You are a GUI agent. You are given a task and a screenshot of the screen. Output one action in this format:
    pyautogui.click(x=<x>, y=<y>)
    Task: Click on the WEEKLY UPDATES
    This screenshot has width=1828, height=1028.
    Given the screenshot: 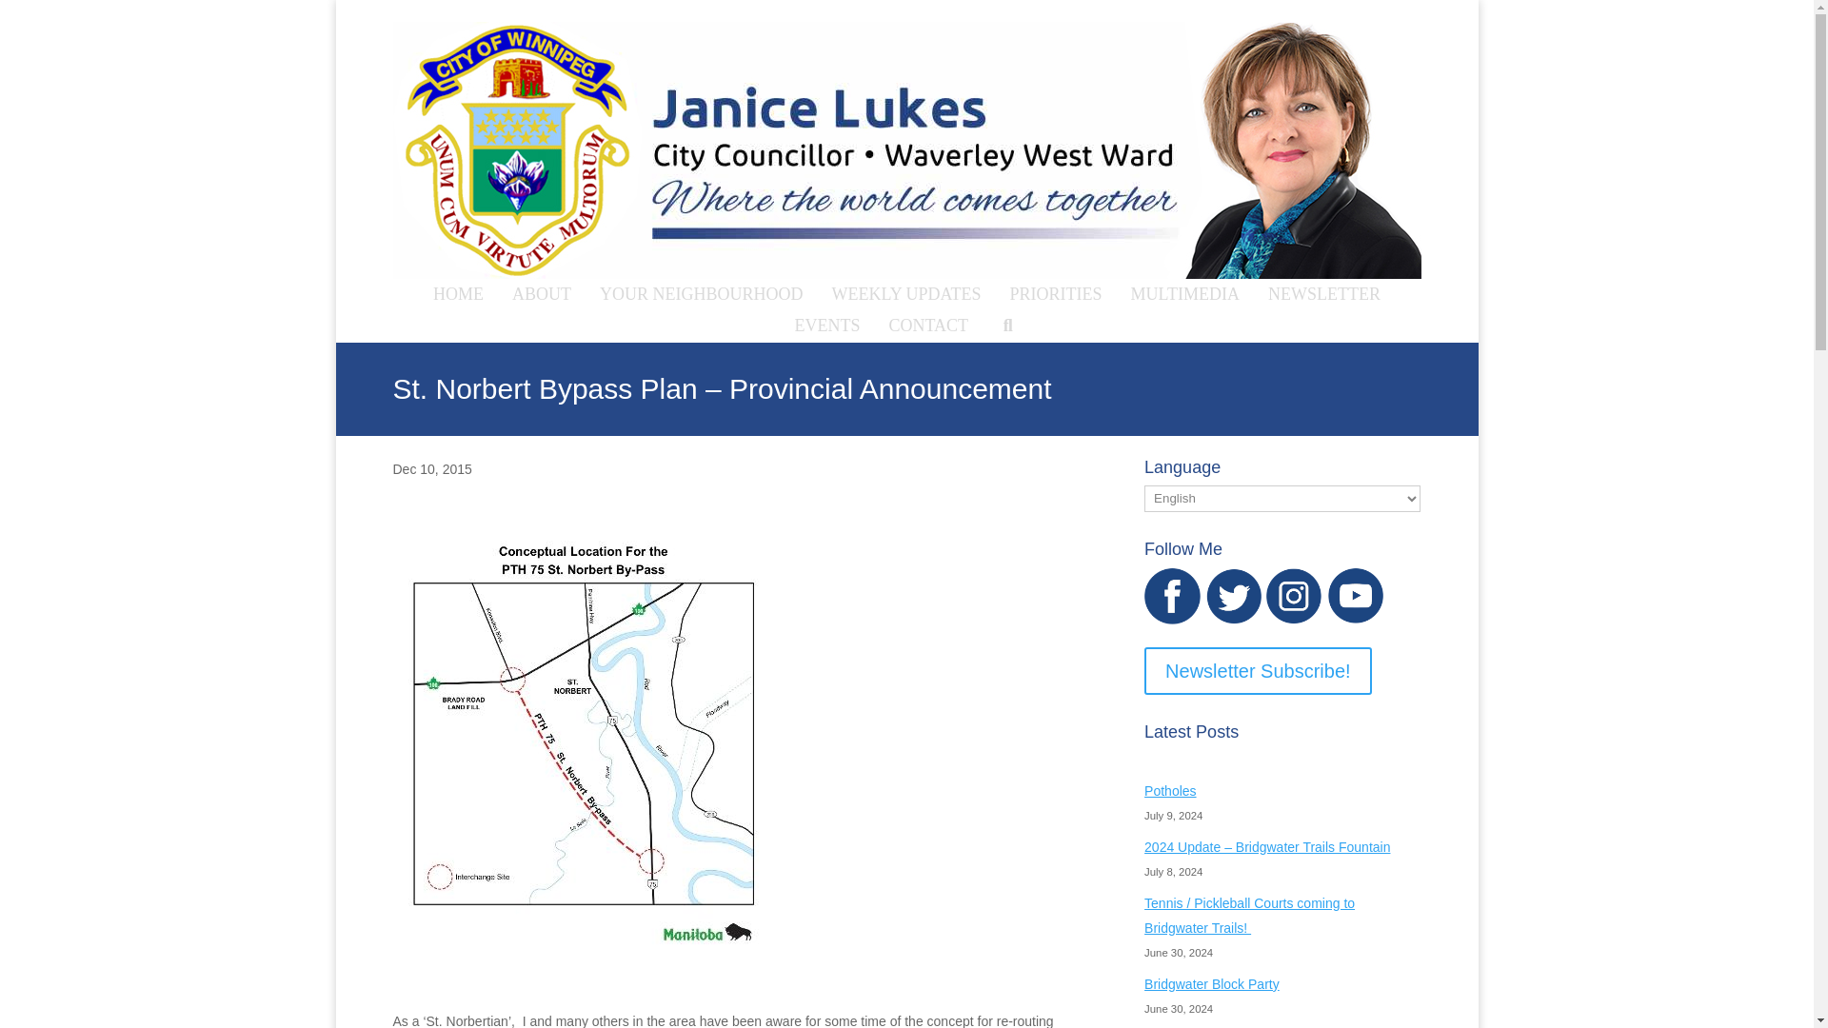 What is the action you would take?
    pyautogui.click(x=906, y=294)
    